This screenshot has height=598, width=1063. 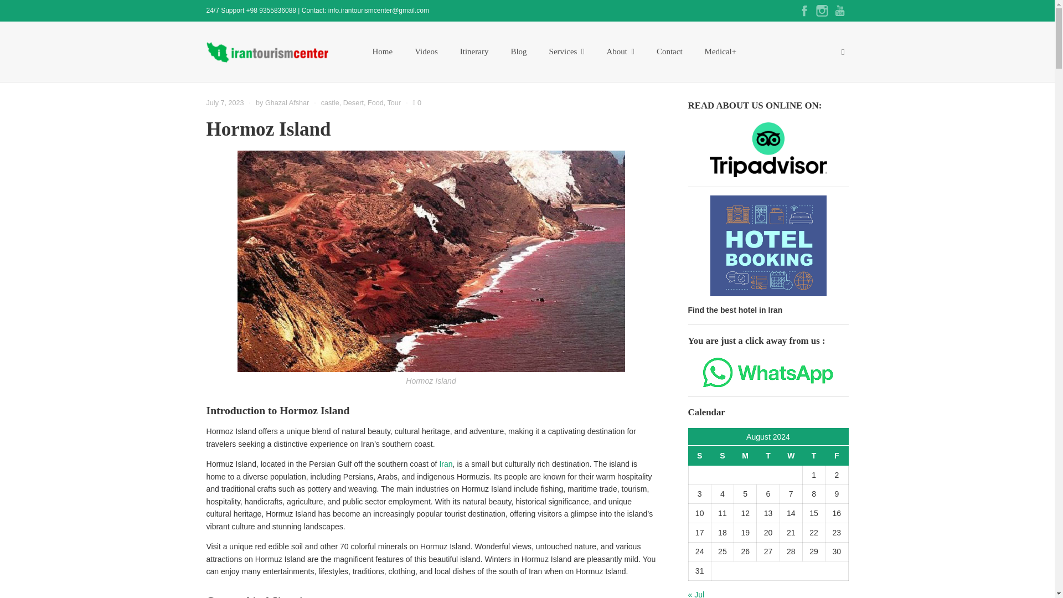 I want to click on Tuesday, so click(x=768, y=456).